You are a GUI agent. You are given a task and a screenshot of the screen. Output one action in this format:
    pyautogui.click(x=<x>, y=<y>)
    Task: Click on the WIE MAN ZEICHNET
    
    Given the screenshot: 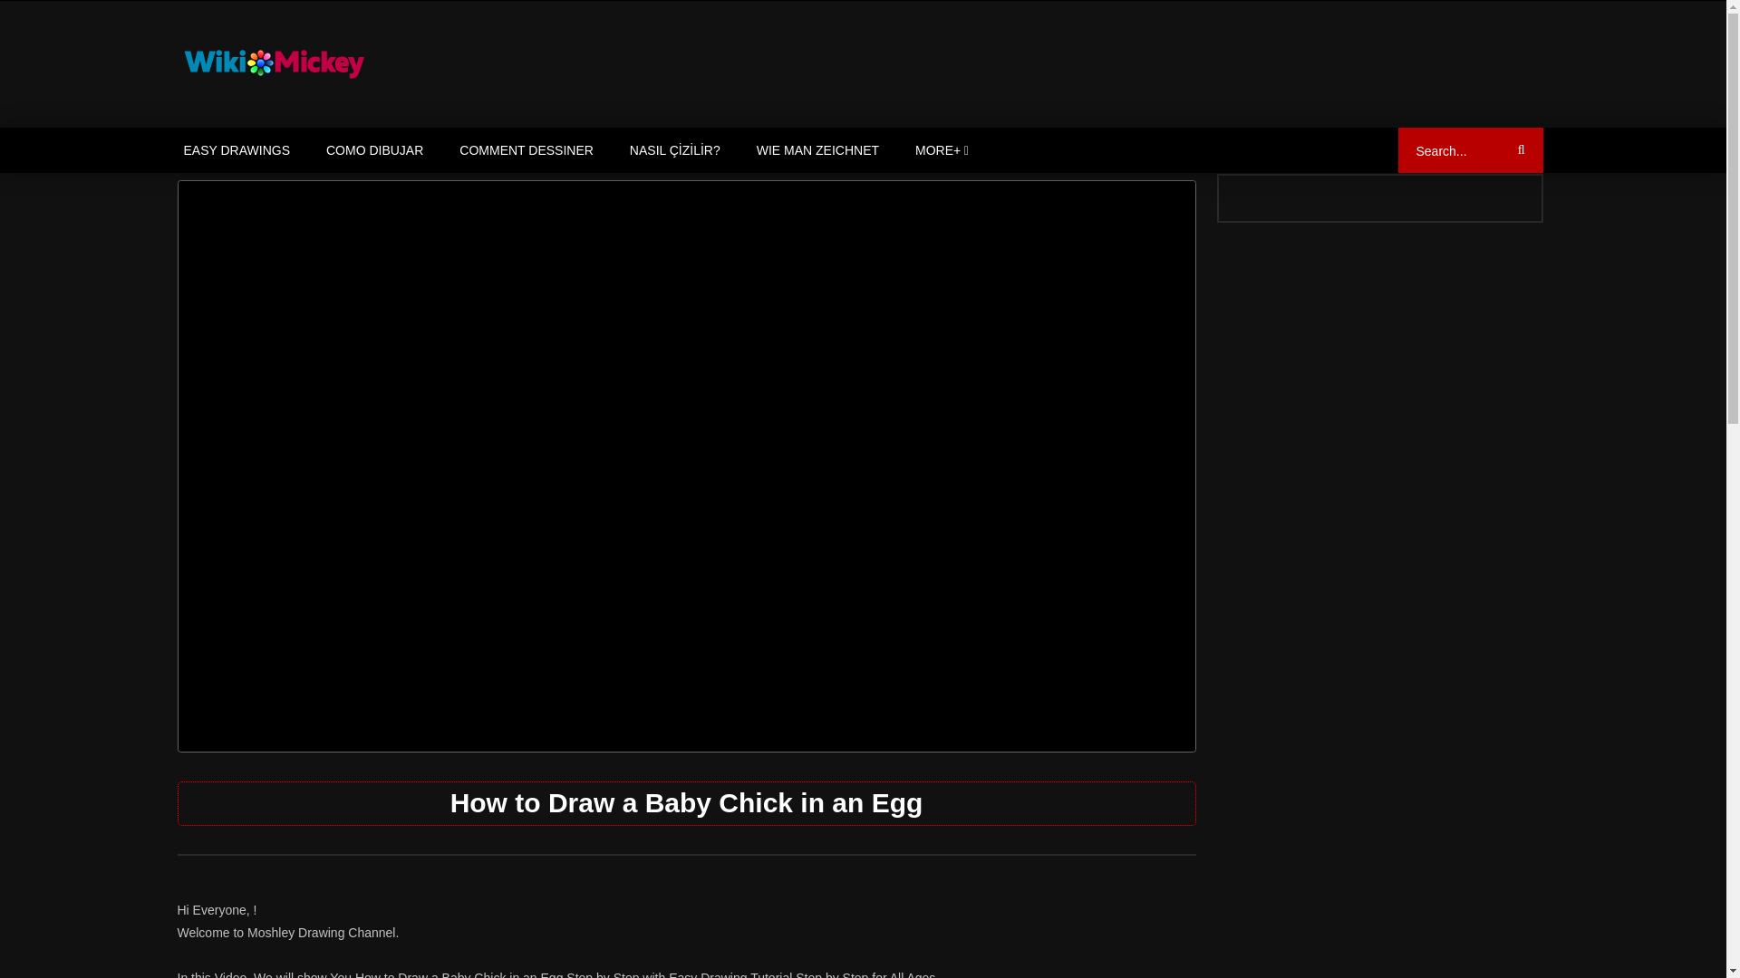 What is the action you would take?
    pyautogui.click(x=817, y=150)
    